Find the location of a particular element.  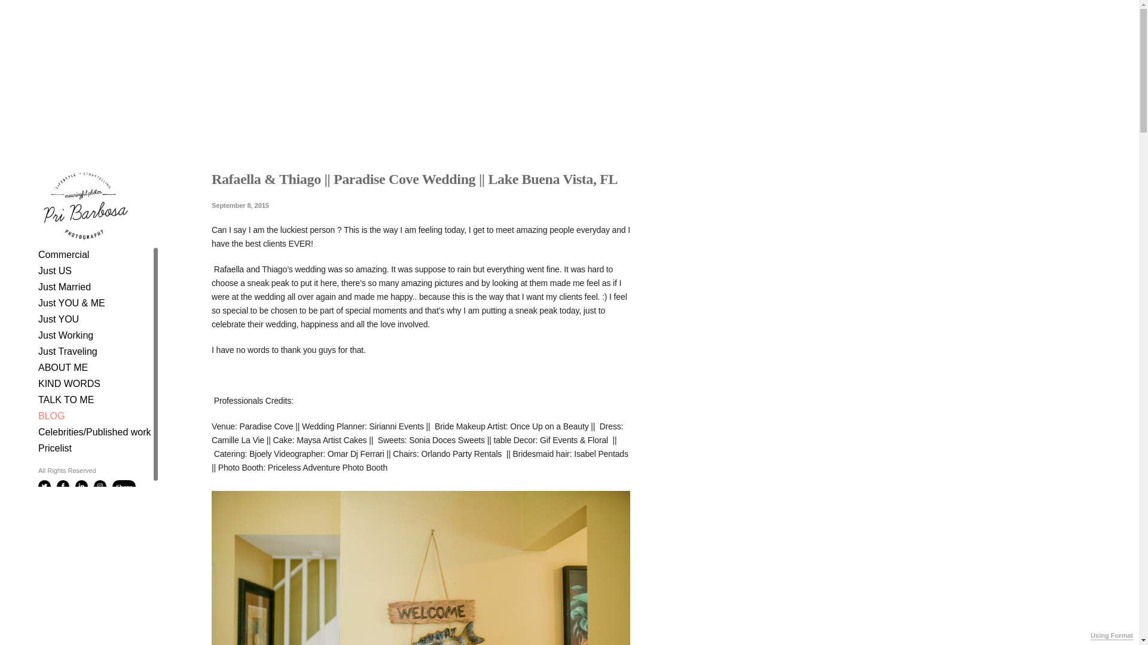

Pricelist is located at coordinates (54, 448).